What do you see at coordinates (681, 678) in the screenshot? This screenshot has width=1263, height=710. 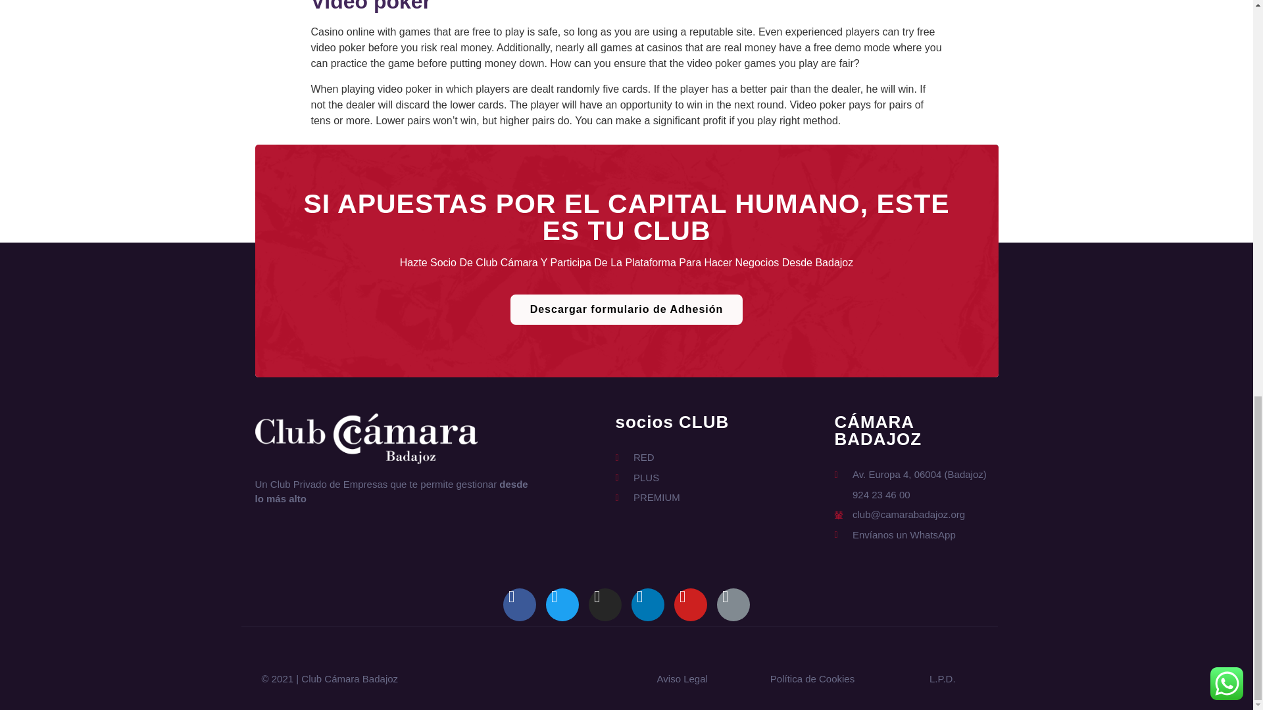 I see `Aviso Legal` at bounding box center [681, 678].